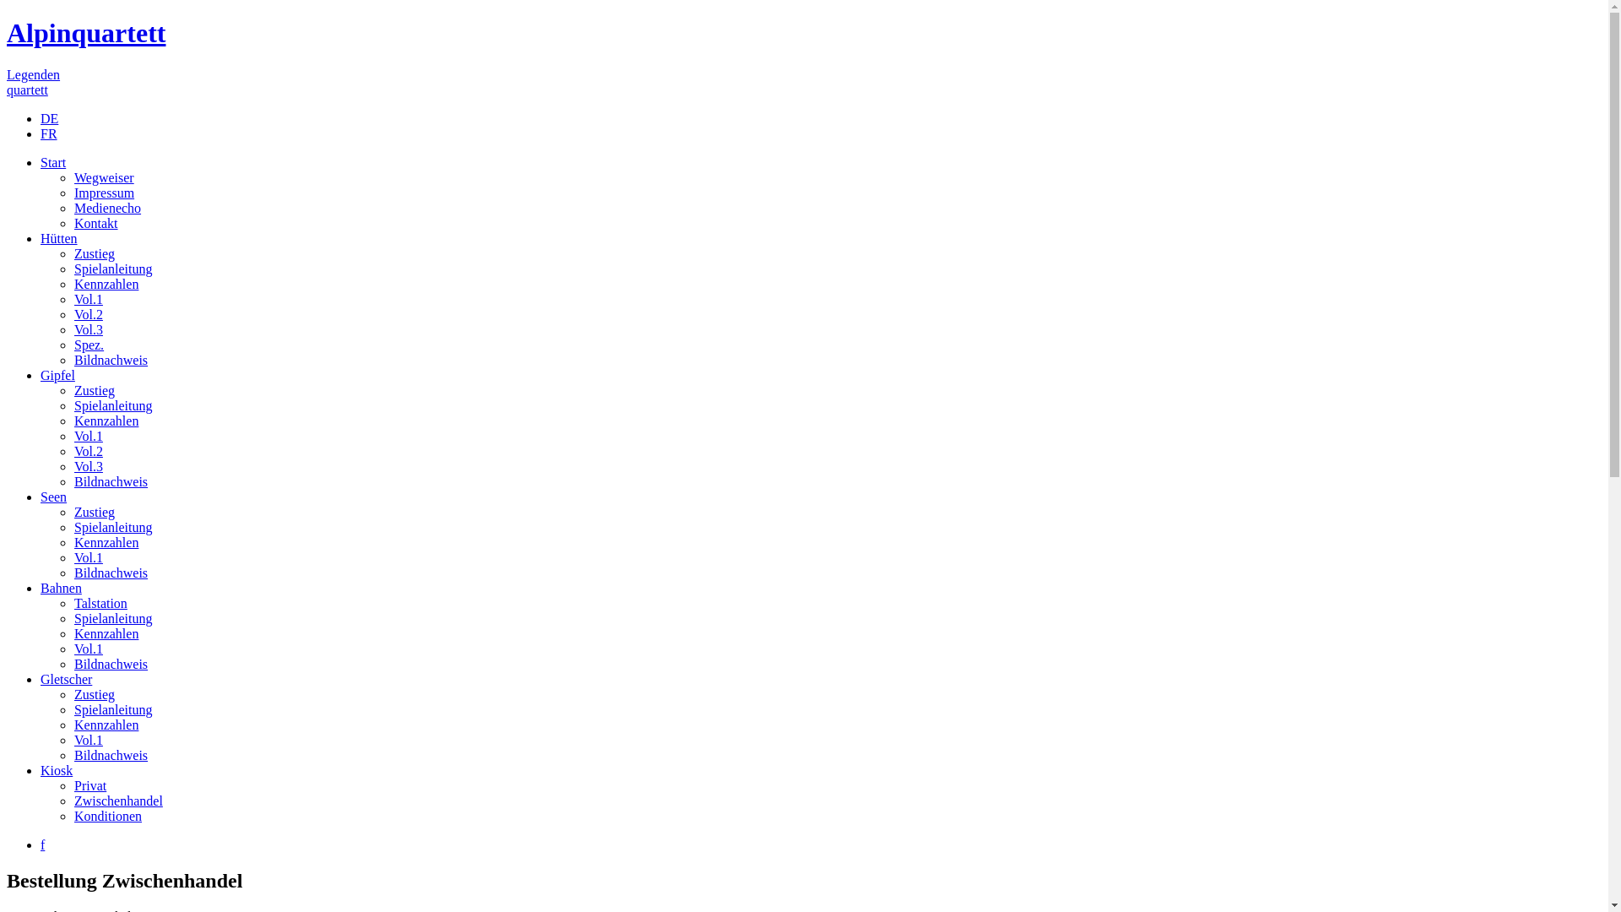 The image size is (1621, 912). What do you see at coordinates (90, 785) in the screenshot?
I see `Privat` at bounding box center [90, 785].